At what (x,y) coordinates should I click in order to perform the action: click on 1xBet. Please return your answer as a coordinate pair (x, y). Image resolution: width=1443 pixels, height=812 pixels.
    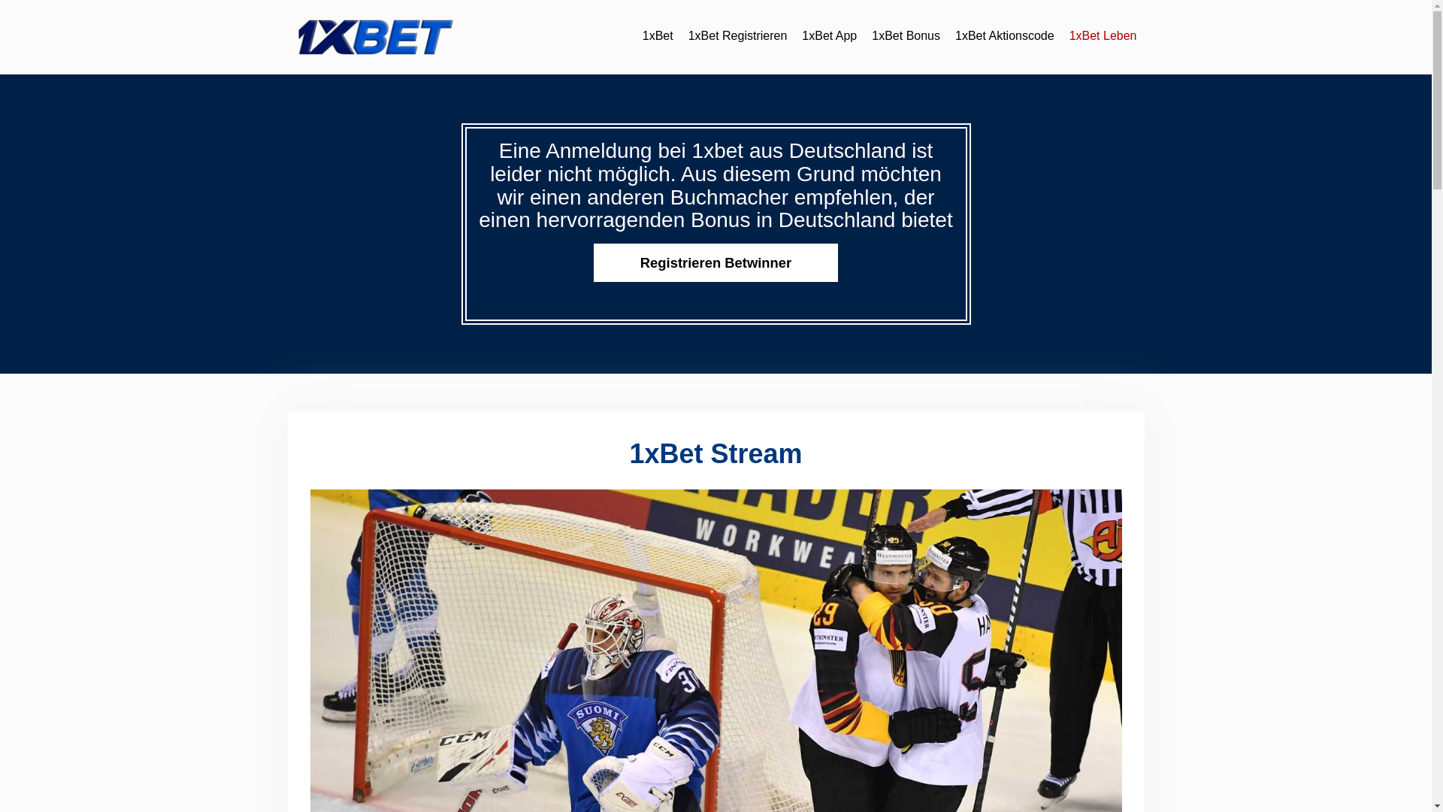
    Looking at the image, I should click on (658, 36).